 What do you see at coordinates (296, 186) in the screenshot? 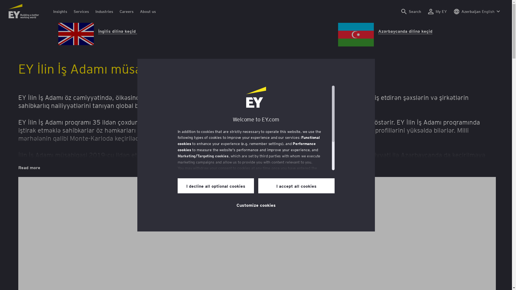
I see `I accept all cookies` at bounding box center [296, 186].